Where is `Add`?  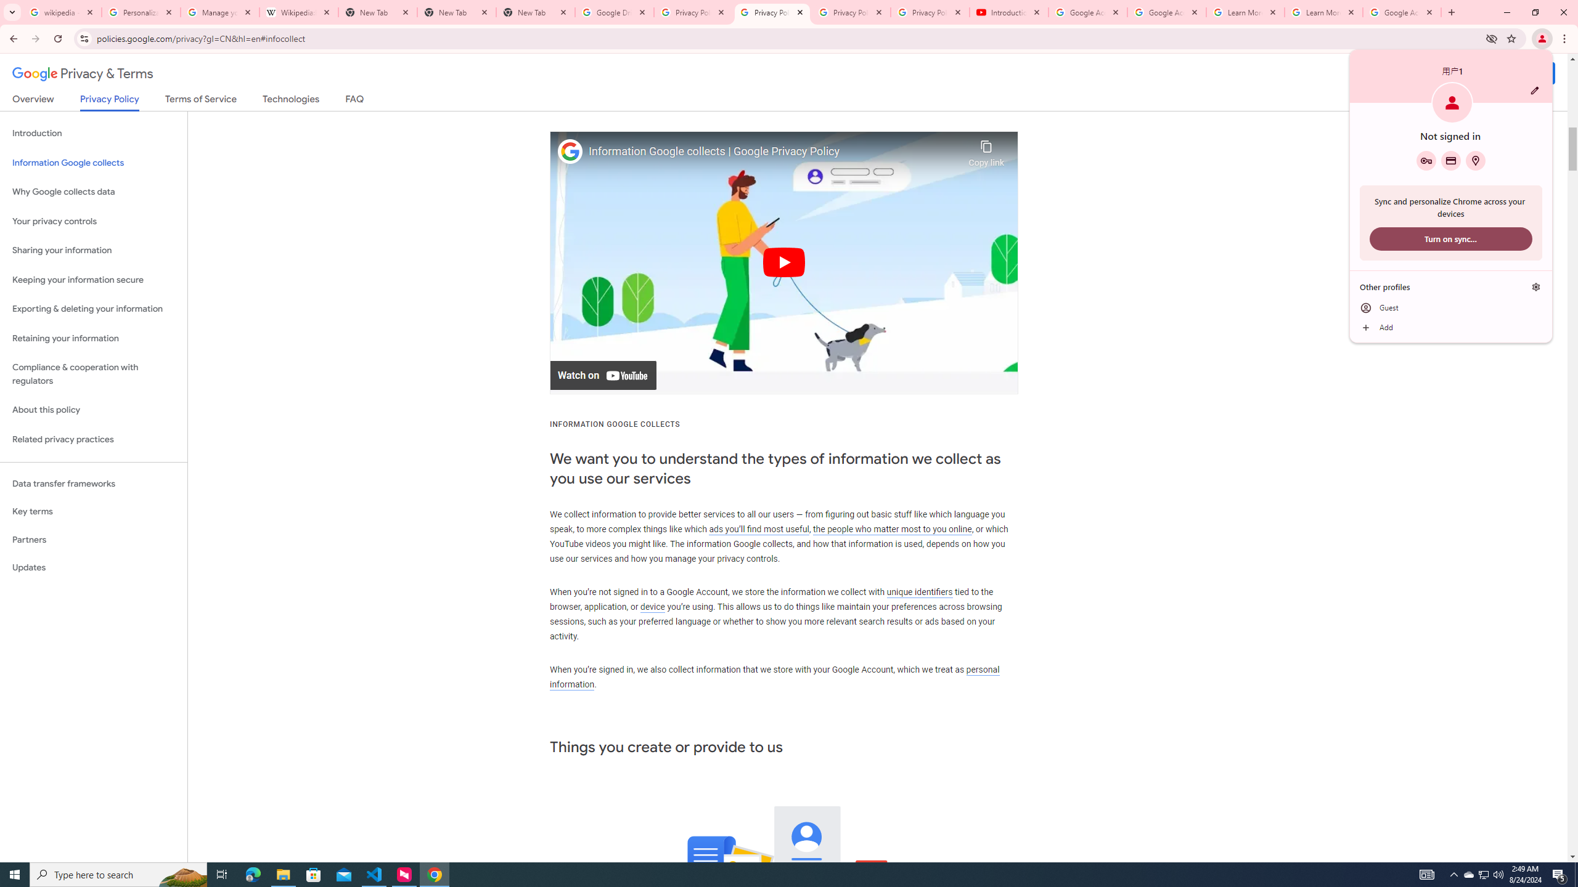
Add is located at coordinates (1469, 875).